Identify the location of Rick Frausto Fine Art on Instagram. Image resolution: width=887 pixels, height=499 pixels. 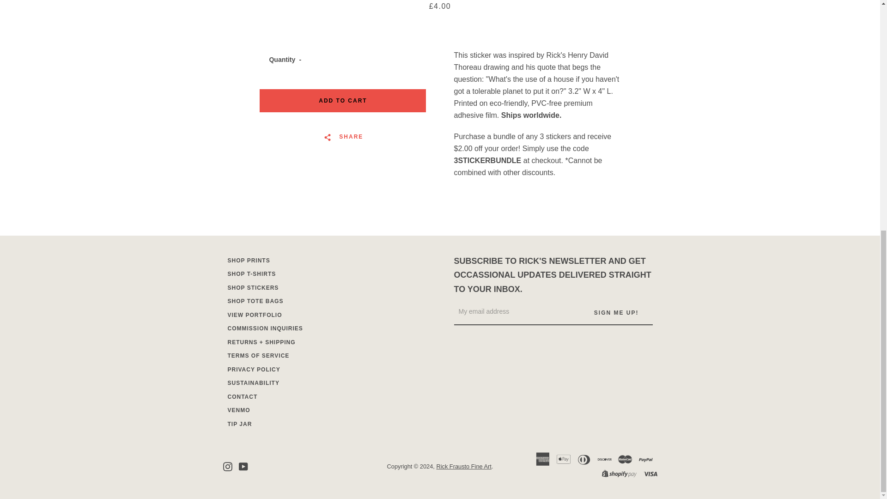
(227, 466).